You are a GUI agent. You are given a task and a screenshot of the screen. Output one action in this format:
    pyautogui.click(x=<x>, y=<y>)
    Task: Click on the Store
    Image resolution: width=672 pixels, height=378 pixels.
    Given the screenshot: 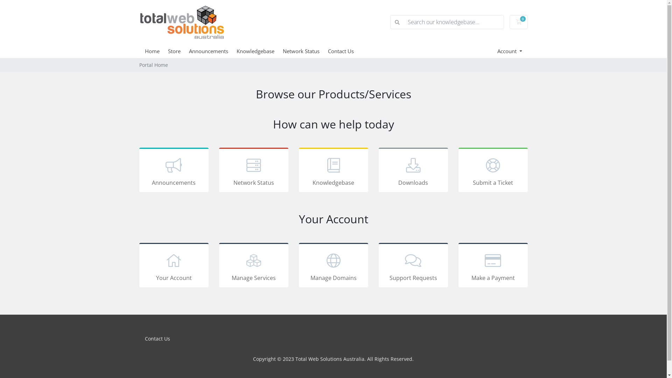 What is the action you would take?
    pyautogui.click(x=178, y=51)
    